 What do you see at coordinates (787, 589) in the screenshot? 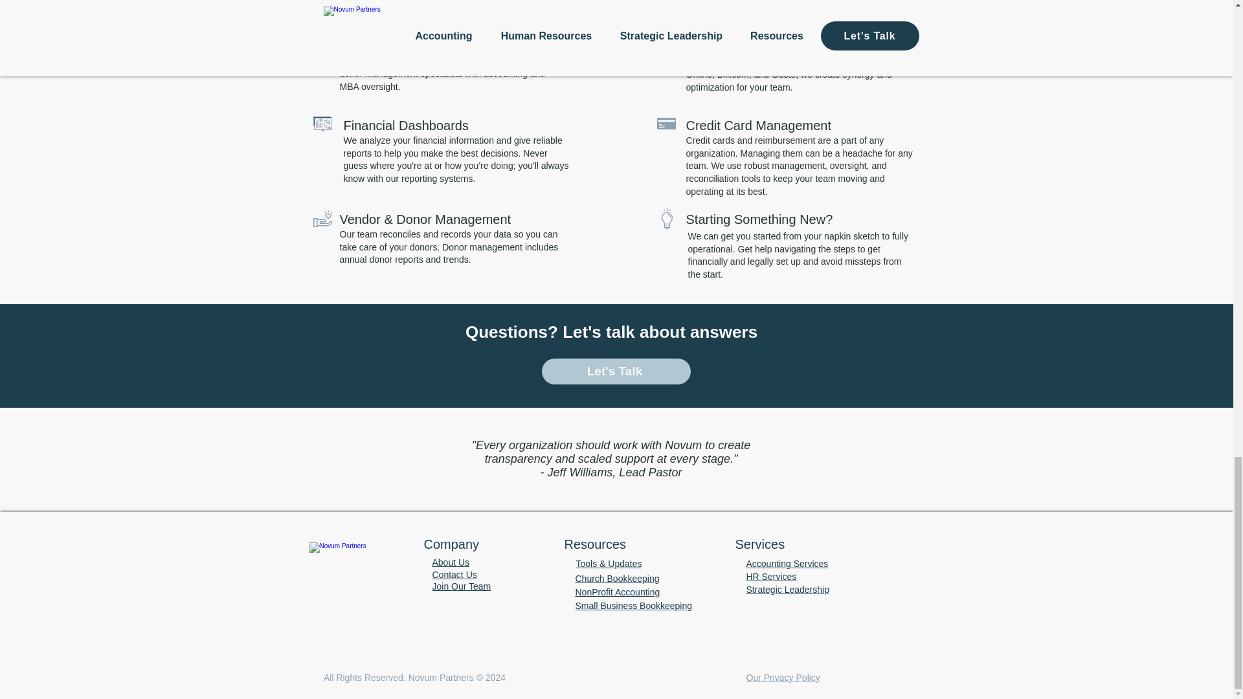
I see `Strategic Leadership` at bounding box center [787, 589].